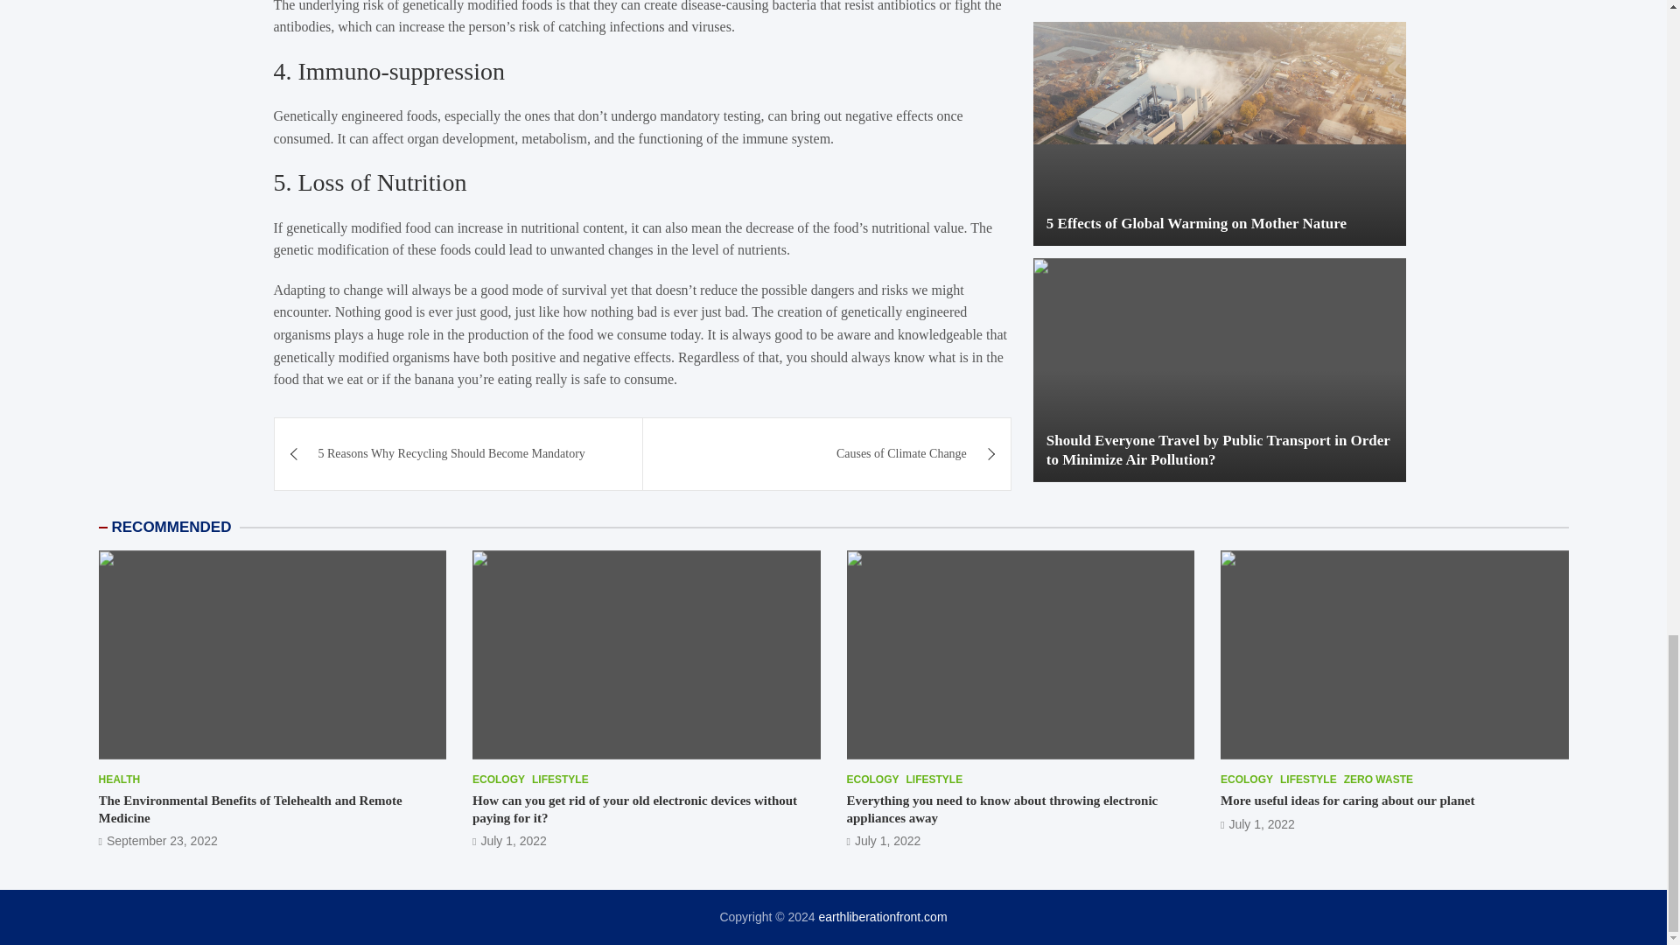  What do you see at coordinates (248, 808) in the screenshot?
I see `The Environmental Benefits of Telehealth and Remote Medicine` at bounding box center [248, 808].